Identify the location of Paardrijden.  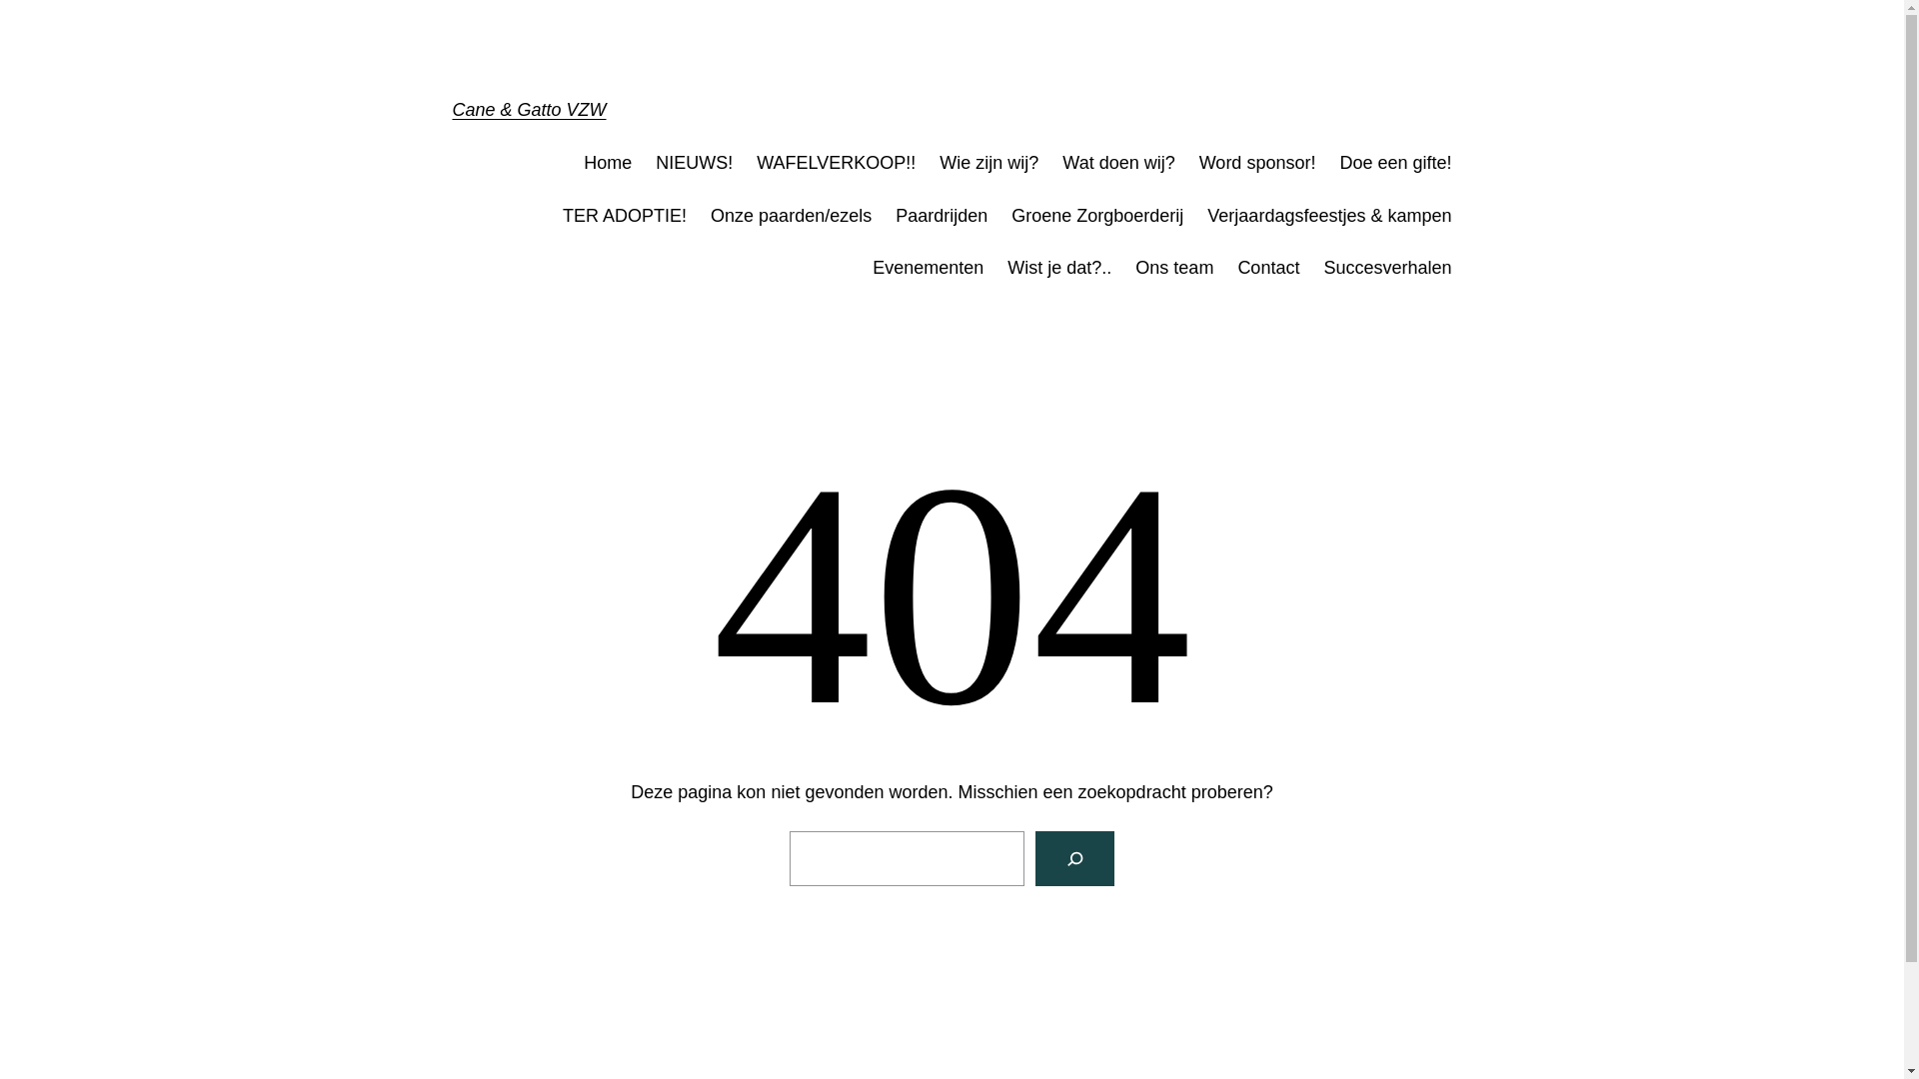
(942, 216).